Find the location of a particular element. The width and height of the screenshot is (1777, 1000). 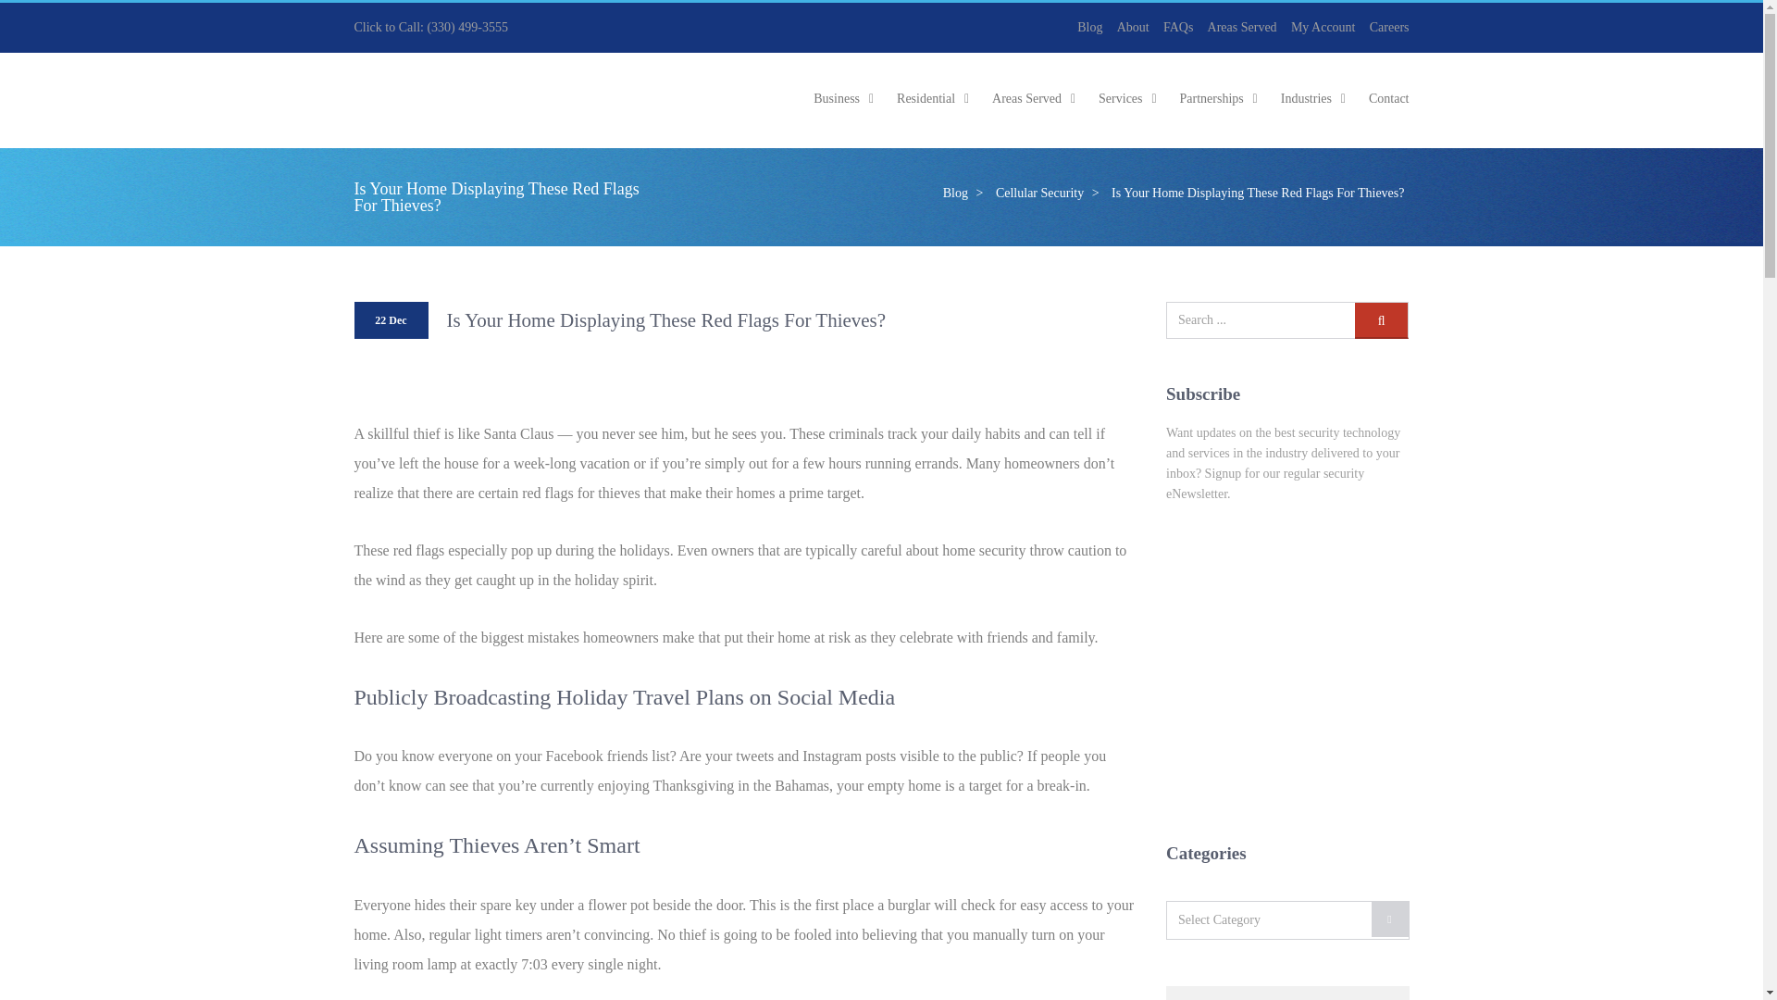

Areas Served is located at coordinates (1242, 26).